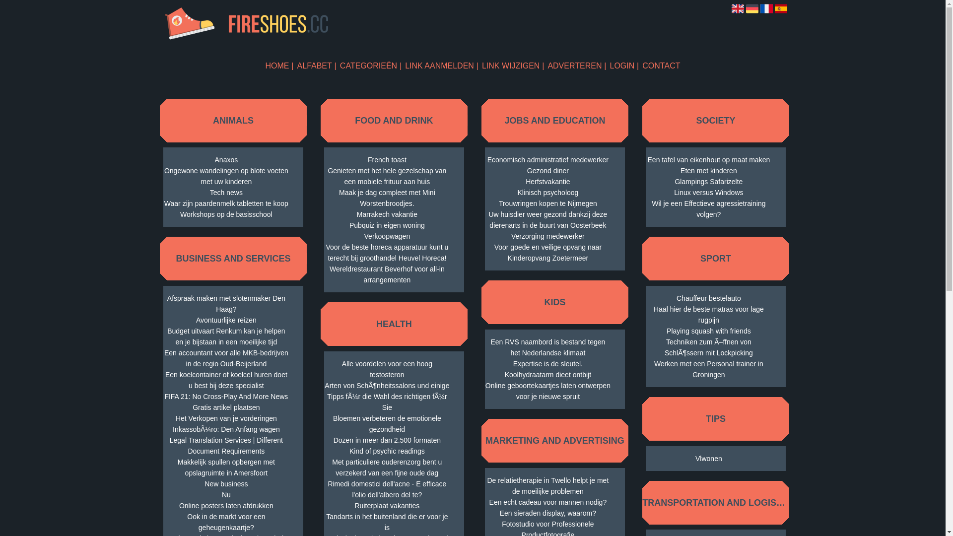 The image size is (953, 536). What do you see at coordinates (226, 304) in the screenshot?
I see `Afspraak maken met slotenmaker Den Haag?` at bounding box center [226, 304].